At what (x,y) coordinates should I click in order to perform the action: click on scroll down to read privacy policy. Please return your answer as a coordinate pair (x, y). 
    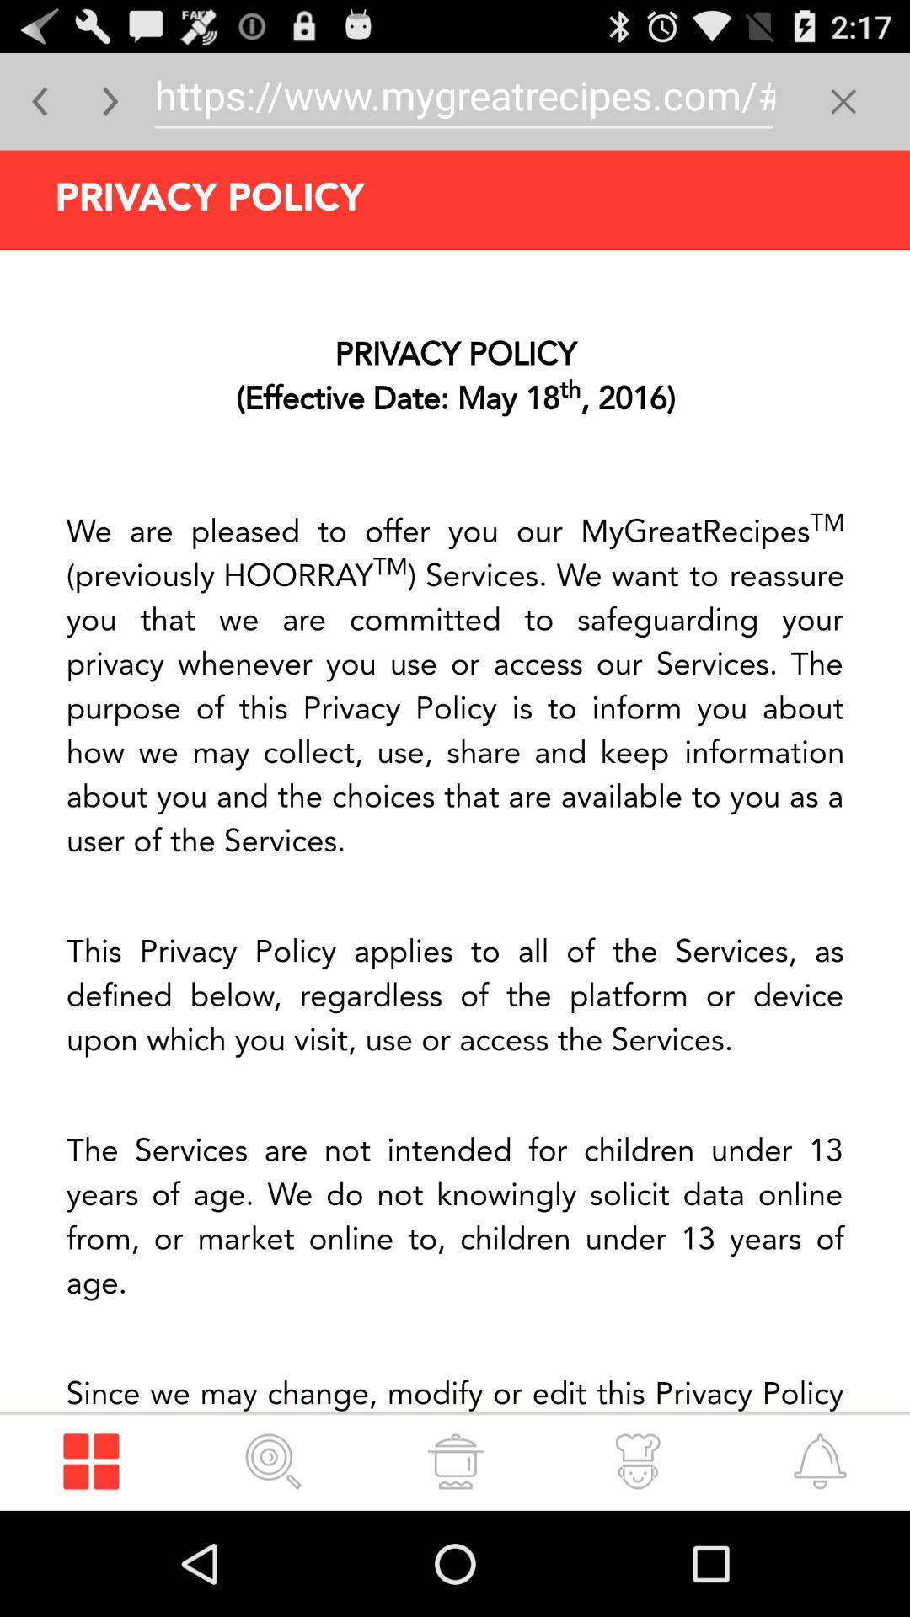
    Looking at the image, I should click on (455, 830).